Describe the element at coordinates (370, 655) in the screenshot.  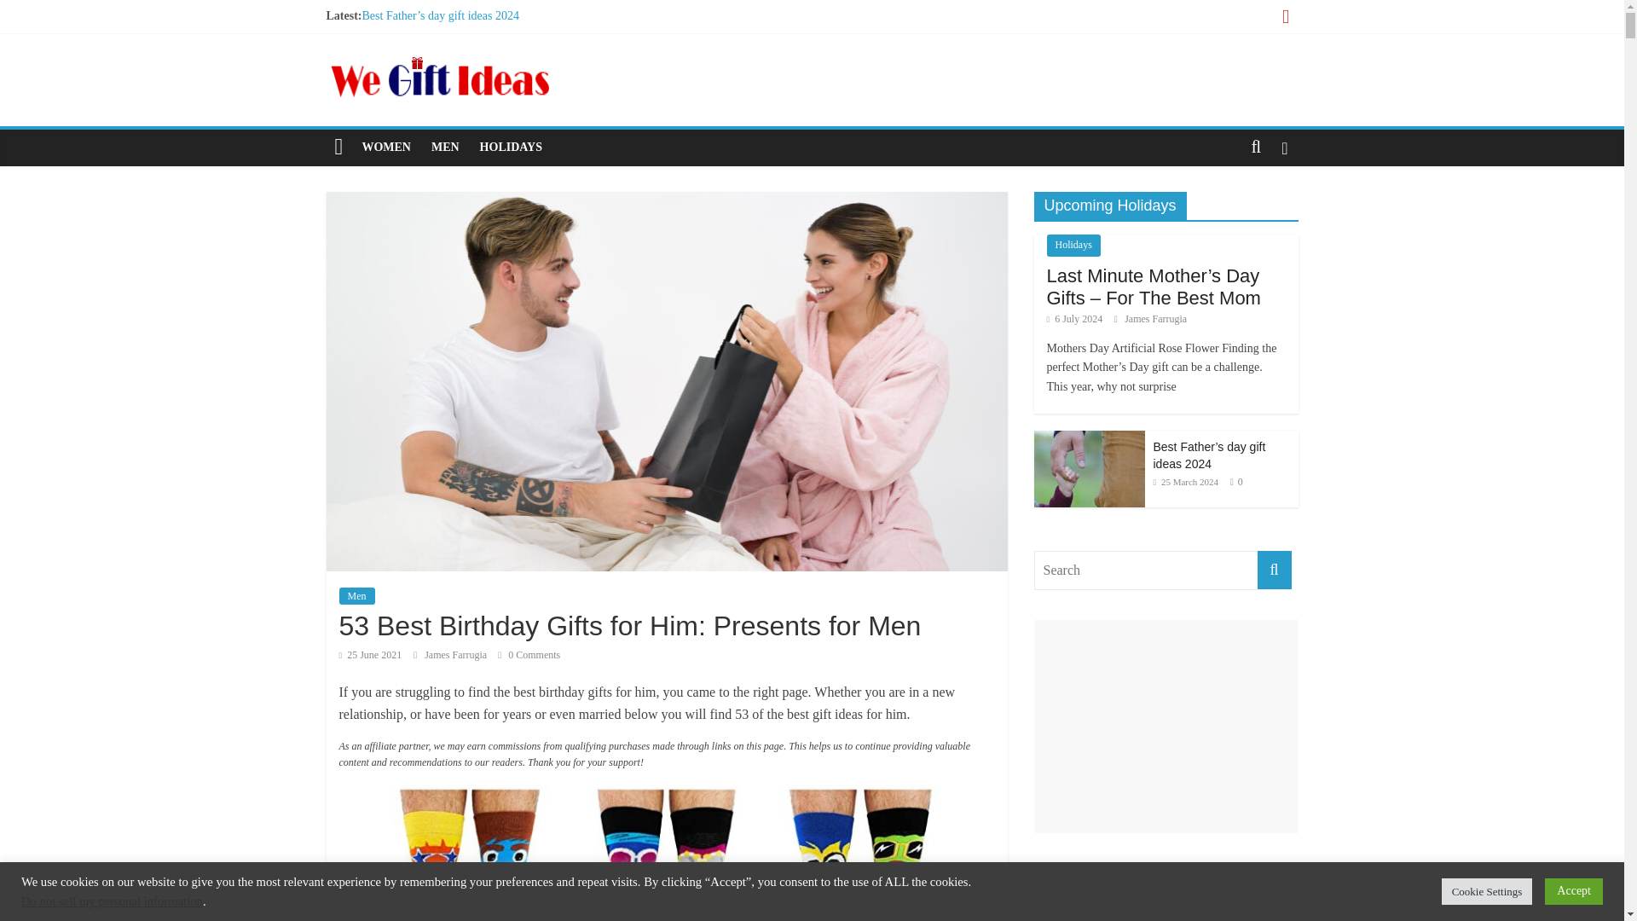
I see `9:21 pm` at that location.